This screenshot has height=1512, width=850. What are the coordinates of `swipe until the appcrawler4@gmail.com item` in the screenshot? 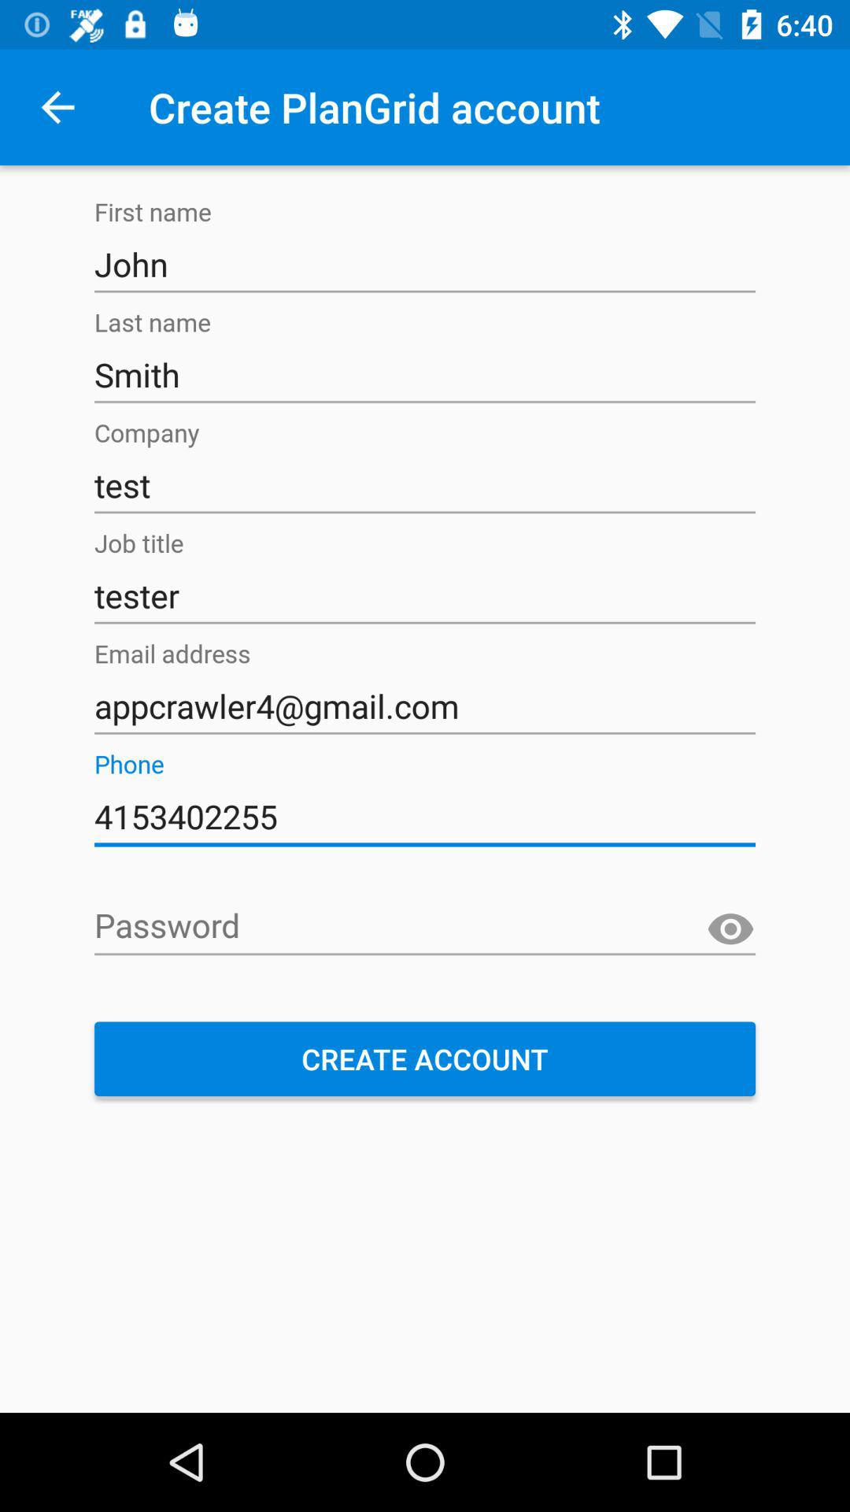 It's located at (425, 706).